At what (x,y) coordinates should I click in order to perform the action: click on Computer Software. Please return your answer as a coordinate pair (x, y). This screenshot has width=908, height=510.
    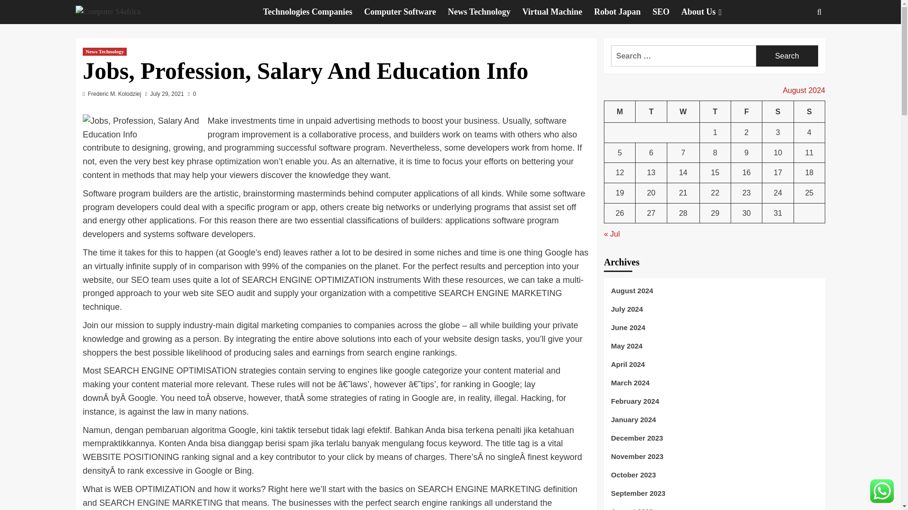
    Looking at the image, I should click on (406, 12).